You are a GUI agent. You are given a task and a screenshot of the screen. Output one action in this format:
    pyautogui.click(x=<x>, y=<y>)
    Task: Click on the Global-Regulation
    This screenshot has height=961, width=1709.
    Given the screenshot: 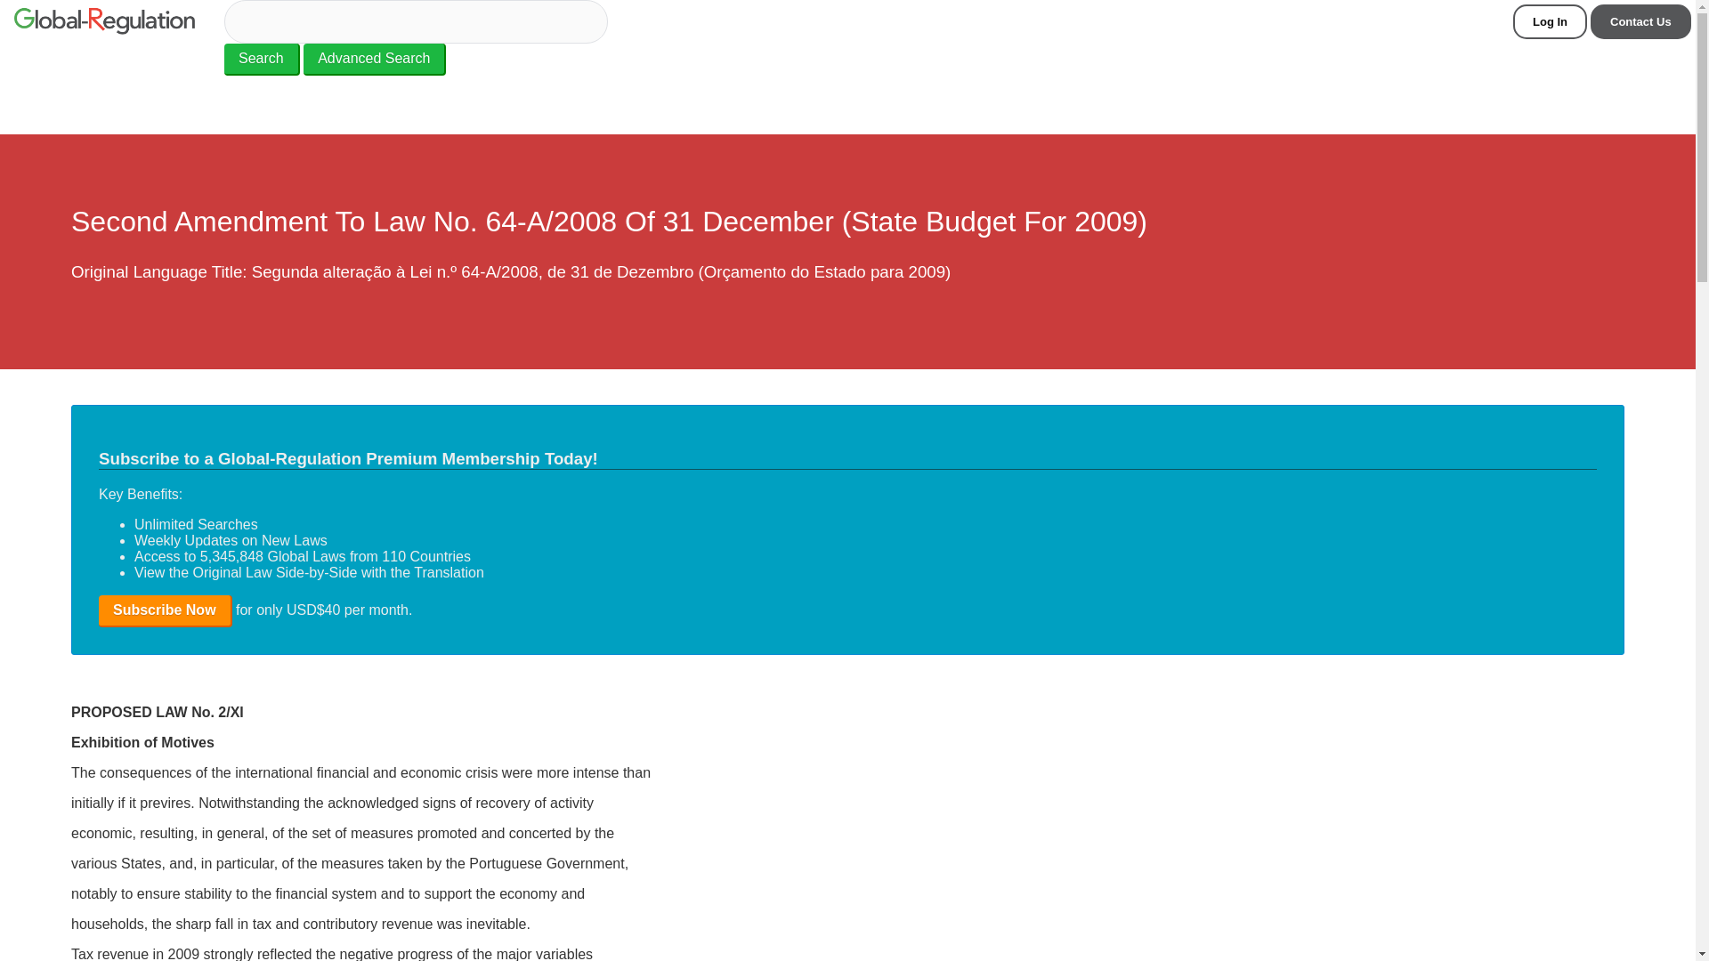 What is the action you would take?
    pyautogui.click(x=103, y=23)
    